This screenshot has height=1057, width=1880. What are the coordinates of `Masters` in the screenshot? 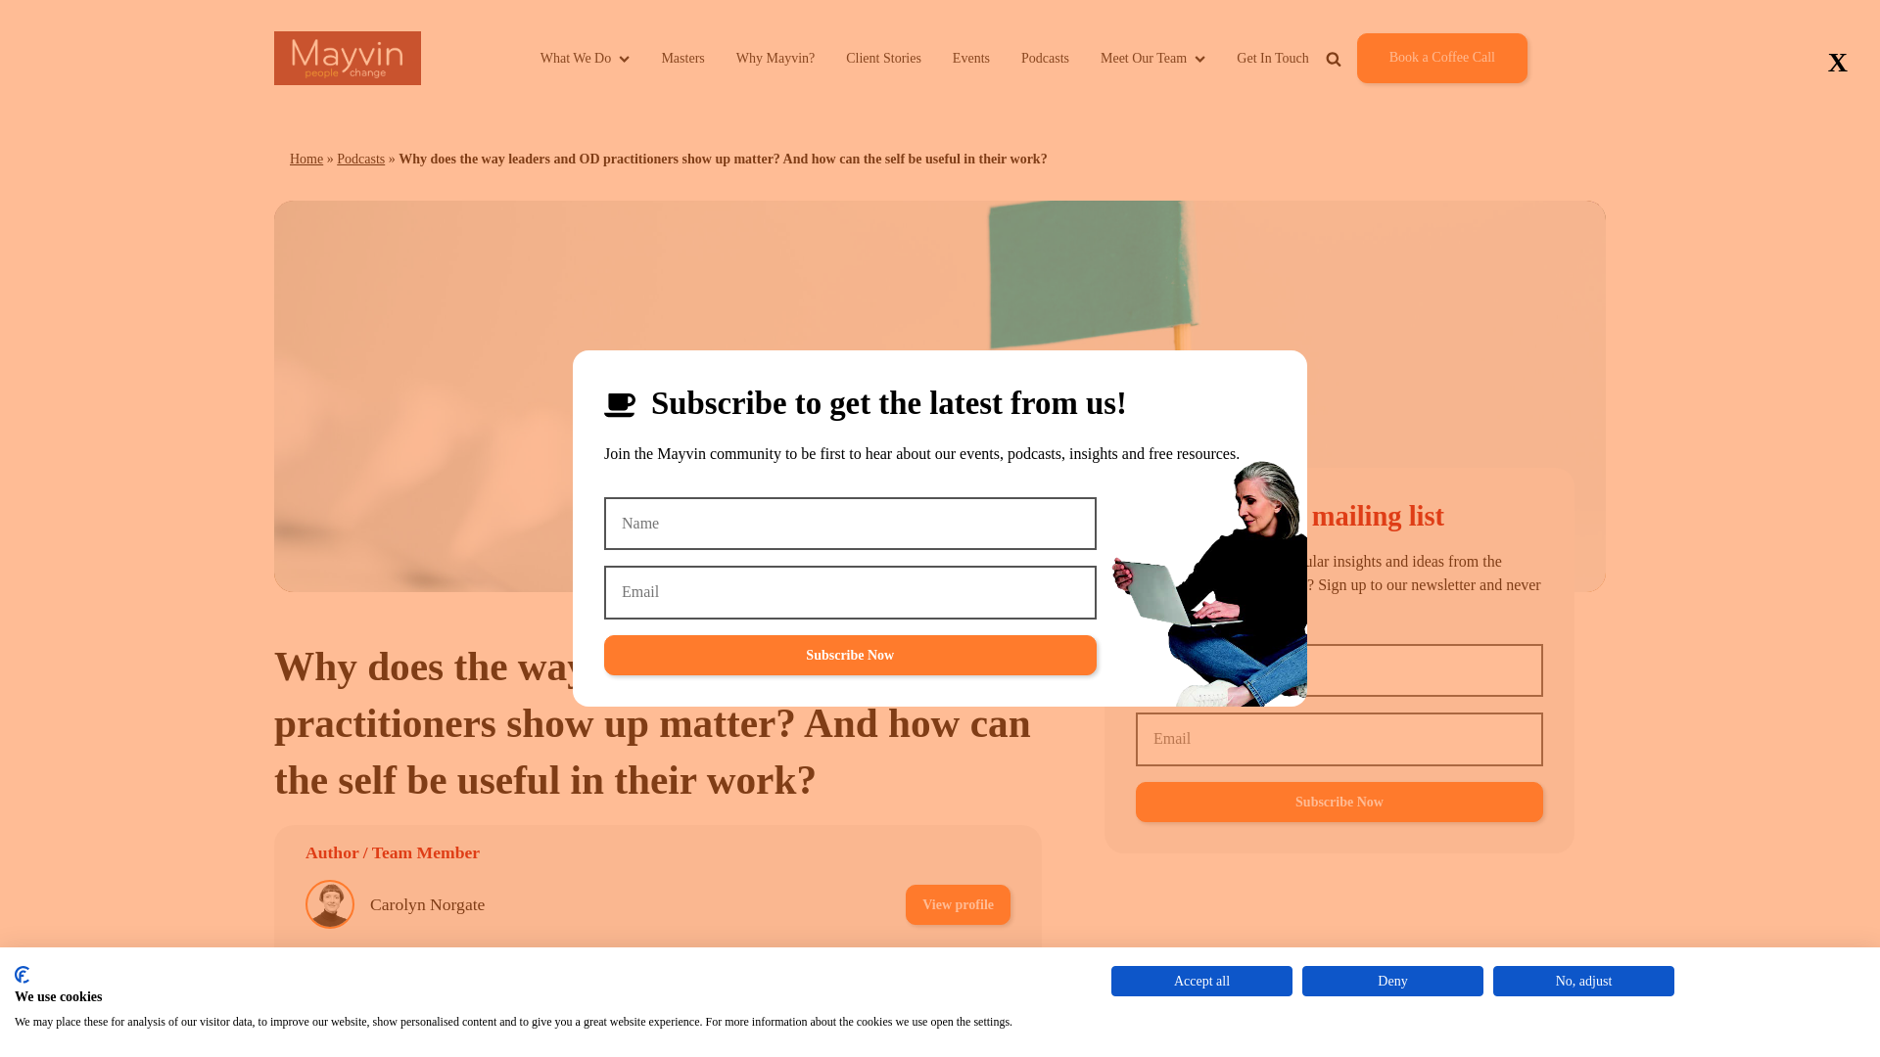 It's located at (681, 58).